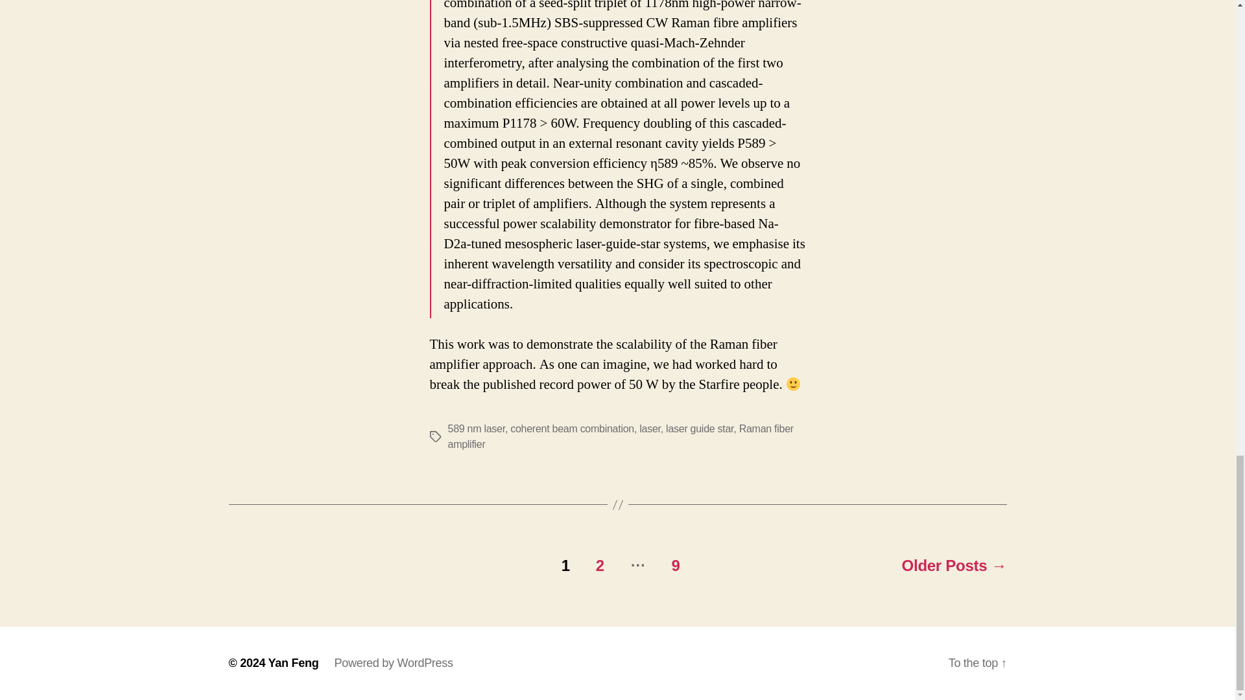  Describe the element at coordinates (620, 437) in the screenshot. I see `Raman fiber amplifier` at that location.